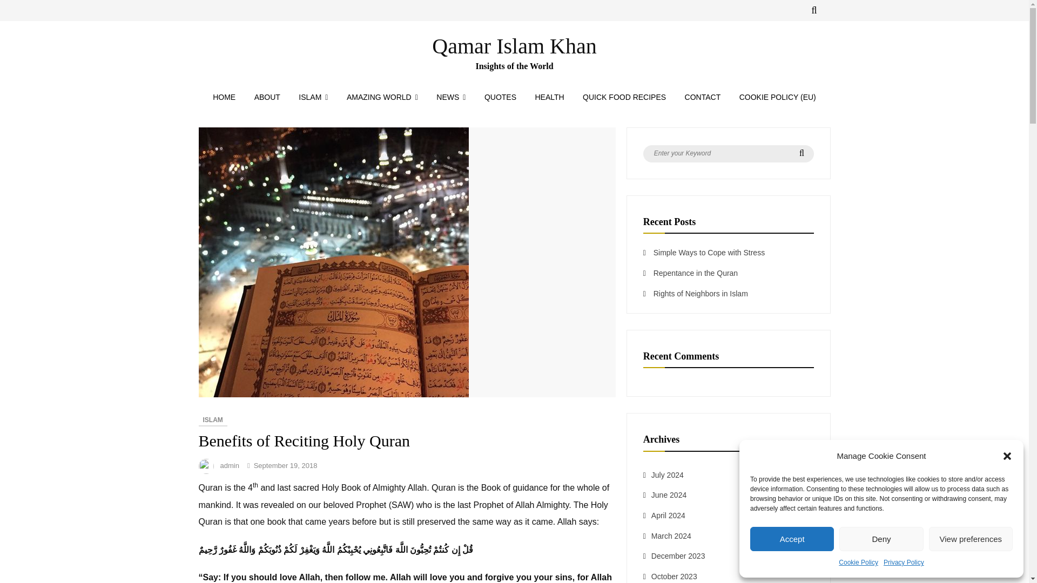 This screenshot has width=1037, height=583. I want to click on ABOUT, so click(267, 97).